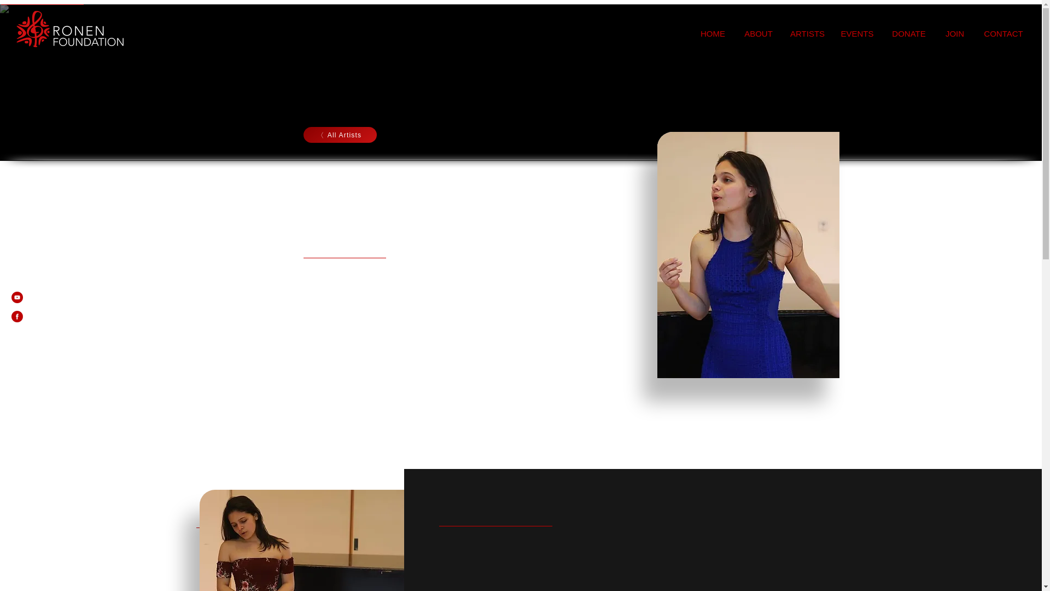  What do you see at coordinates (339, 135) in the screenshot?
I see `All Artists` at bounding box center [339, 135].